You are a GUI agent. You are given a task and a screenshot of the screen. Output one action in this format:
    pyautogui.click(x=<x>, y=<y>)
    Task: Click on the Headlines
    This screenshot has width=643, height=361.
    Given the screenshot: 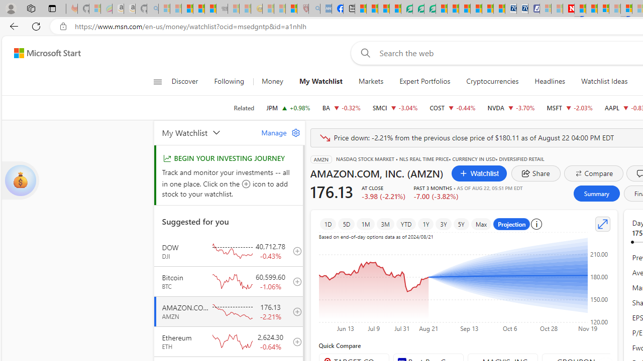 What is the action you would take?
    pyautogui.click(x=550, y=81)
    